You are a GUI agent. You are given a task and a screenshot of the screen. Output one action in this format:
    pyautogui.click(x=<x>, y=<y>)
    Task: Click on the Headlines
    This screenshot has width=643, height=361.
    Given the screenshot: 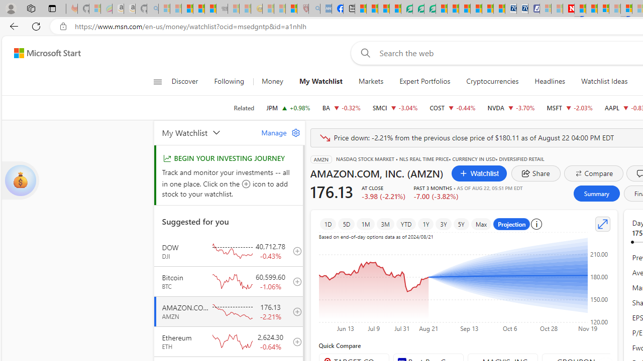 What is the action you would take?
    pyautogui.click(x=550, y=81)
    